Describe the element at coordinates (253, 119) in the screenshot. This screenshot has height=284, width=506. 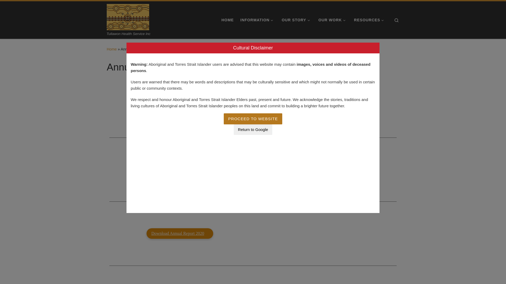
I see `Proceed to Website` at that location.